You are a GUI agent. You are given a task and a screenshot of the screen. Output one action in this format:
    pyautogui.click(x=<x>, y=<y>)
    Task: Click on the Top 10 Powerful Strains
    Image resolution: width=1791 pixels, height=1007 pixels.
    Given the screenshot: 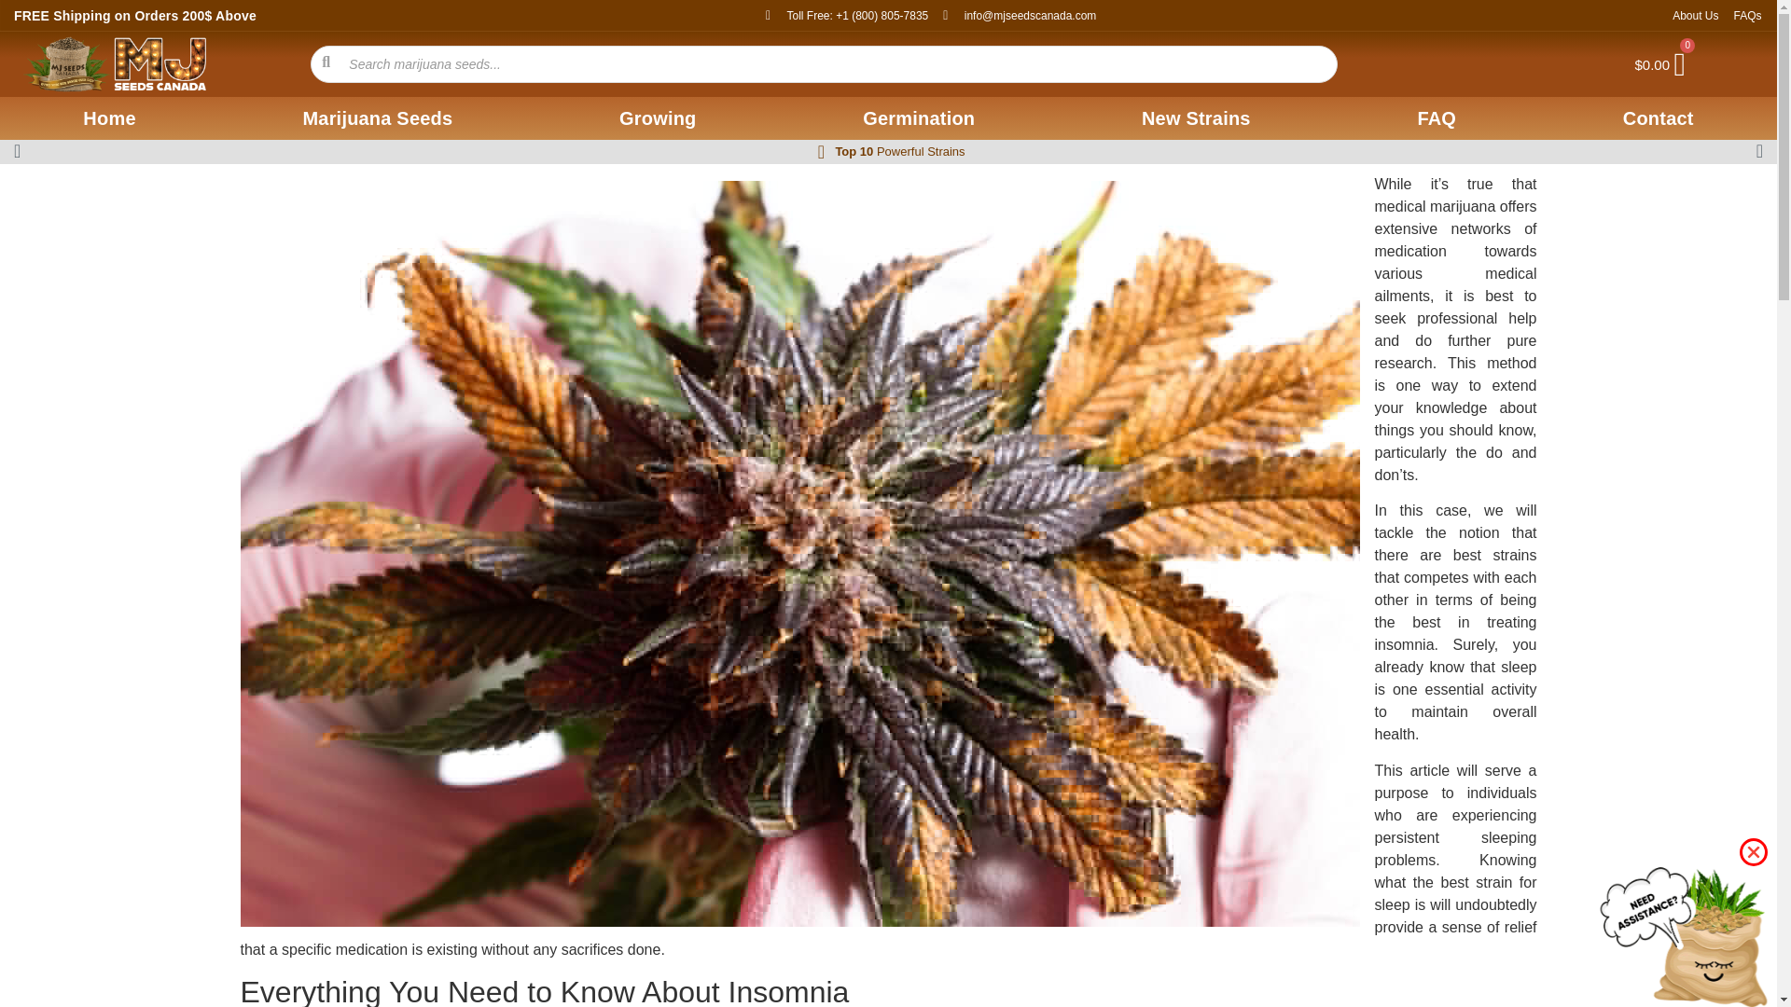 What is the action you would take?
    pyautogui.click(x=899, y=151)
    